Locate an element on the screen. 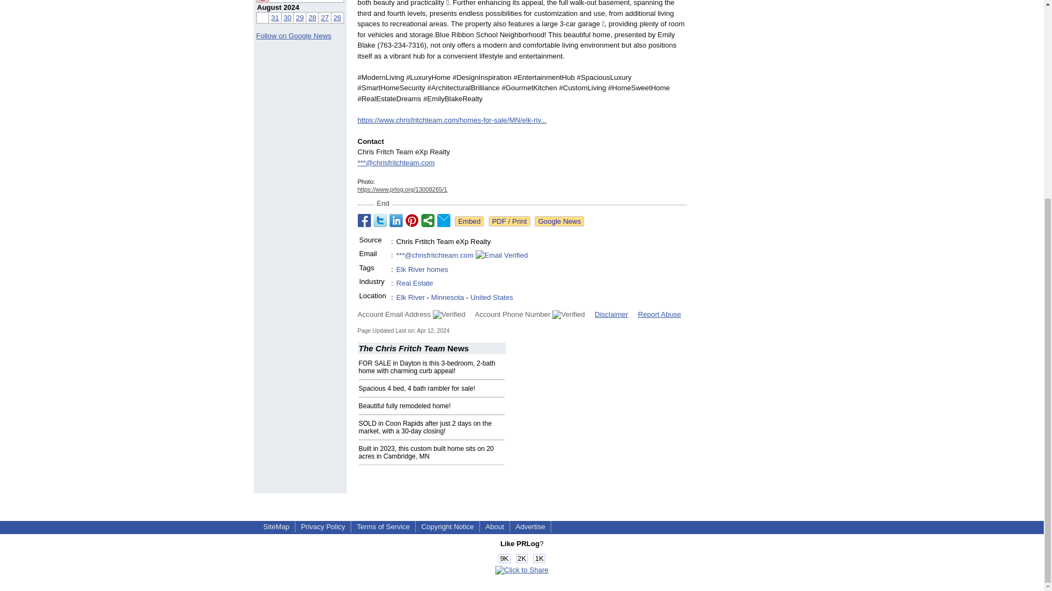  August 2024 is located at coordinates (277, 7).